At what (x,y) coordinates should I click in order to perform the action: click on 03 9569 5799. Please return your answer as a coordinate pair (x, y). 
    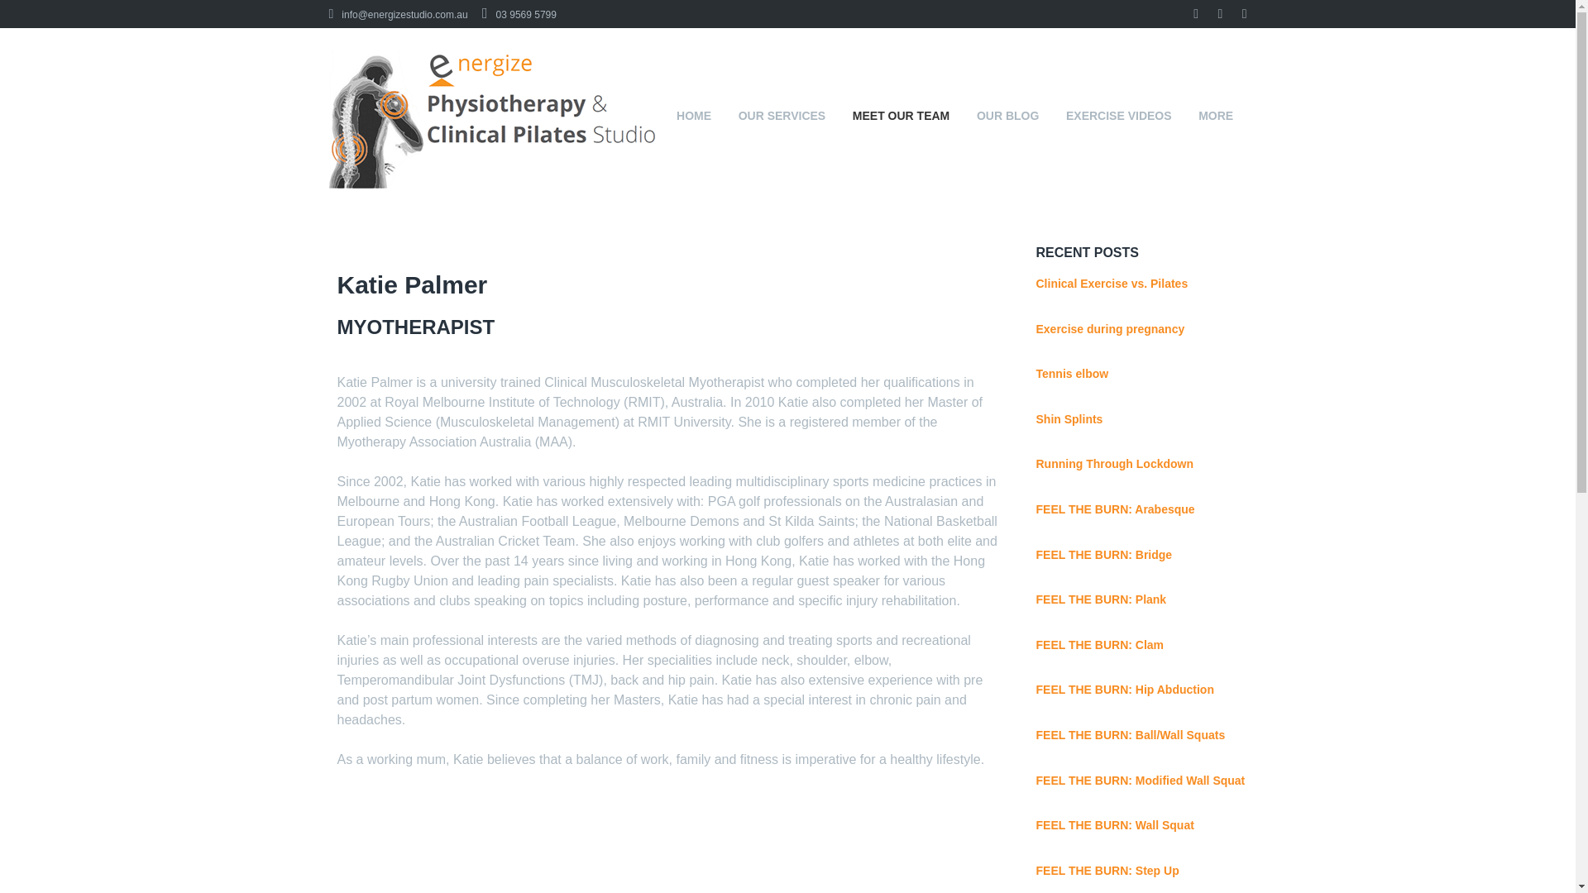
    Looking at the image, I should click on (519, 14).